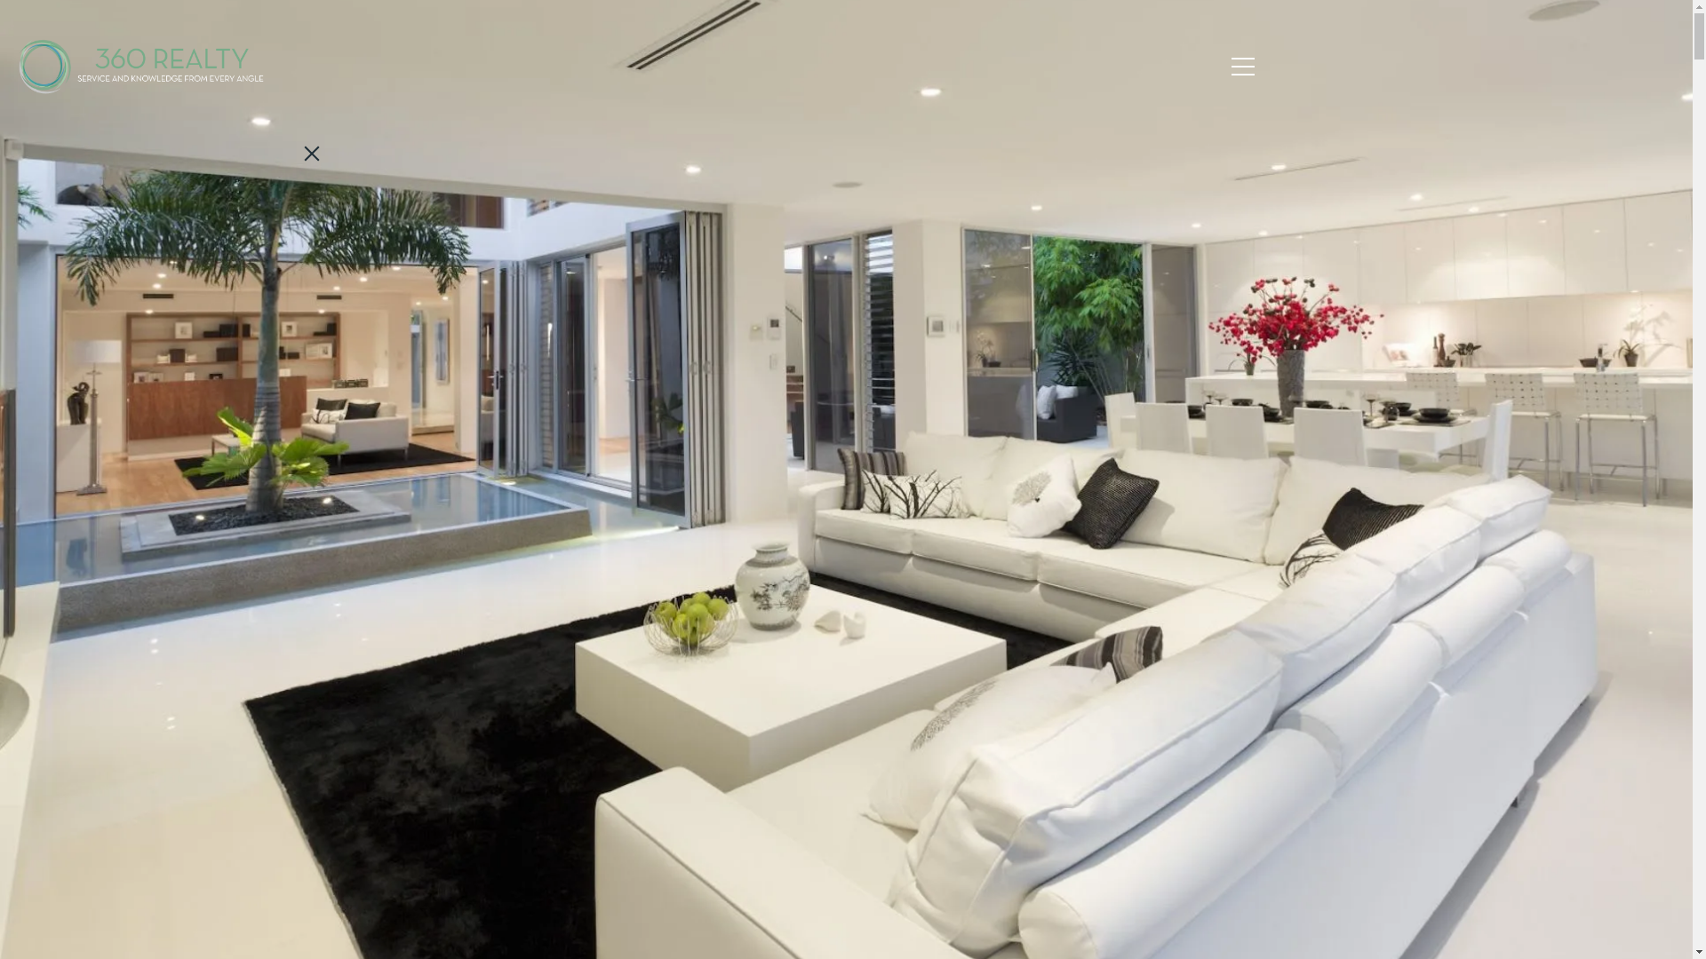  What do you see at coordinates (178, 669) in the screenshot?
I see `Testimonials` at bounding box center [178, 669].